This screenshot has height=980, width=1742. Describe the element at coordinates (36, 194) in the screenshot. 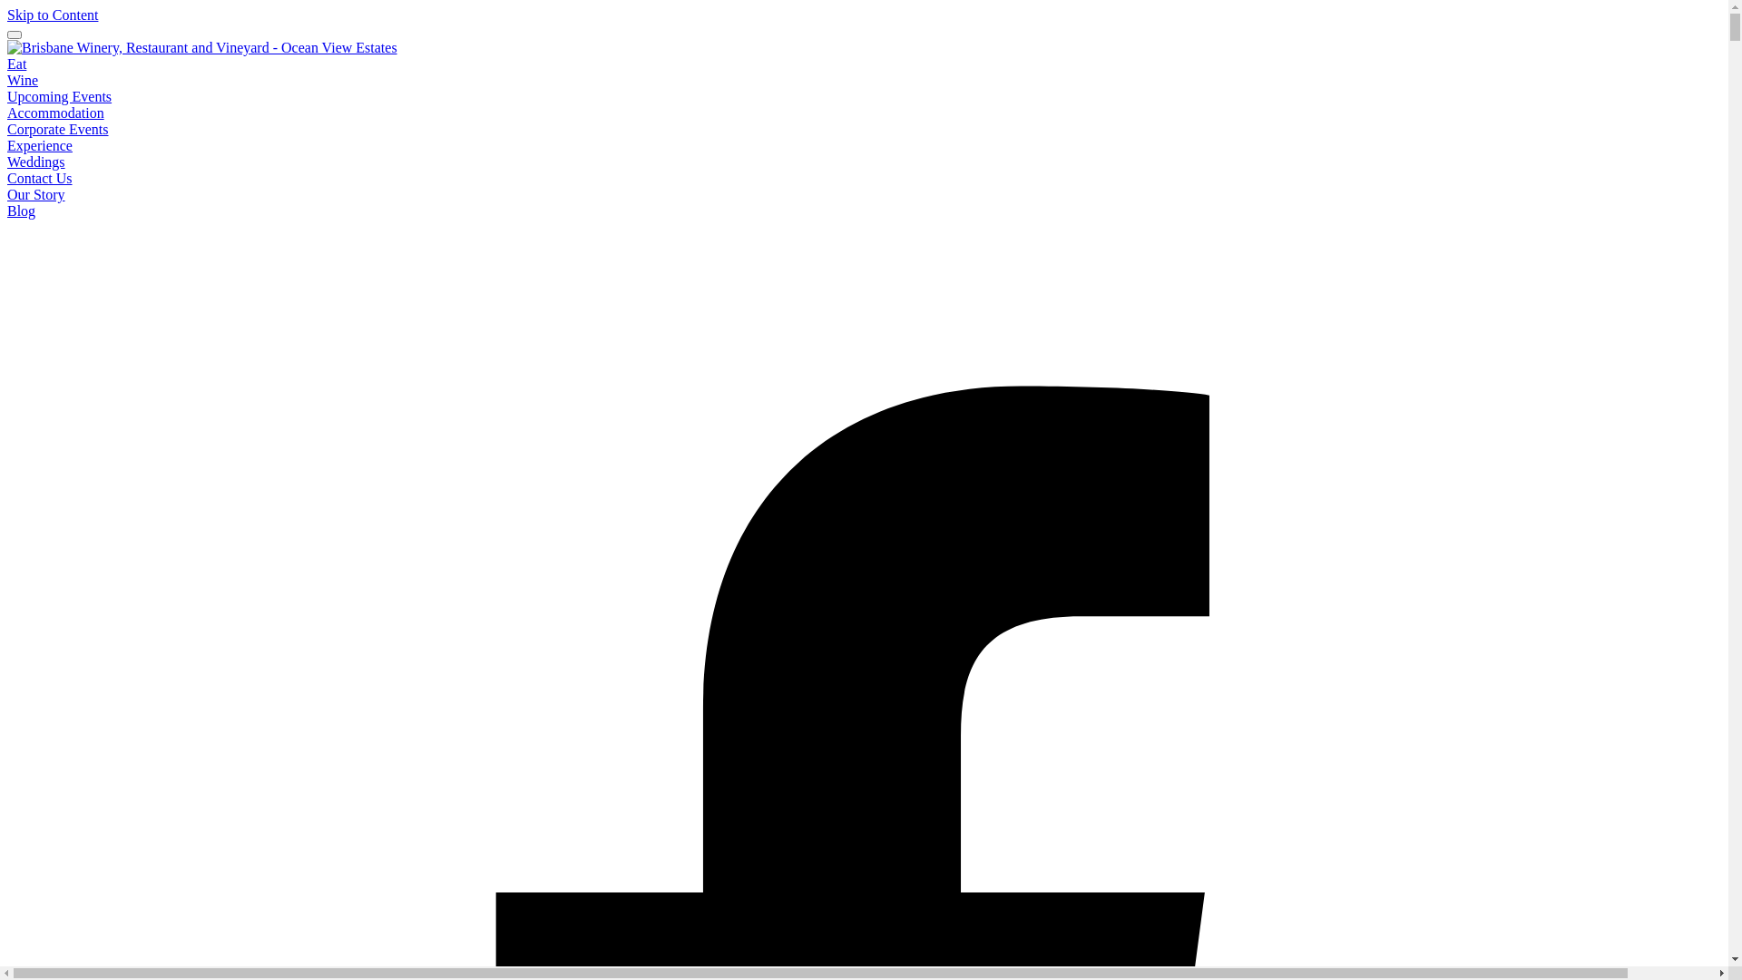

I see `Our Story` at that location.